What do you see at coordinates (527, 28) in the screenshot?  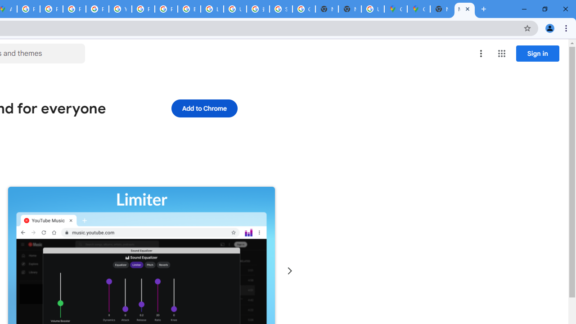 I see `Bookmark this tab` at bounding box center [527, 28].